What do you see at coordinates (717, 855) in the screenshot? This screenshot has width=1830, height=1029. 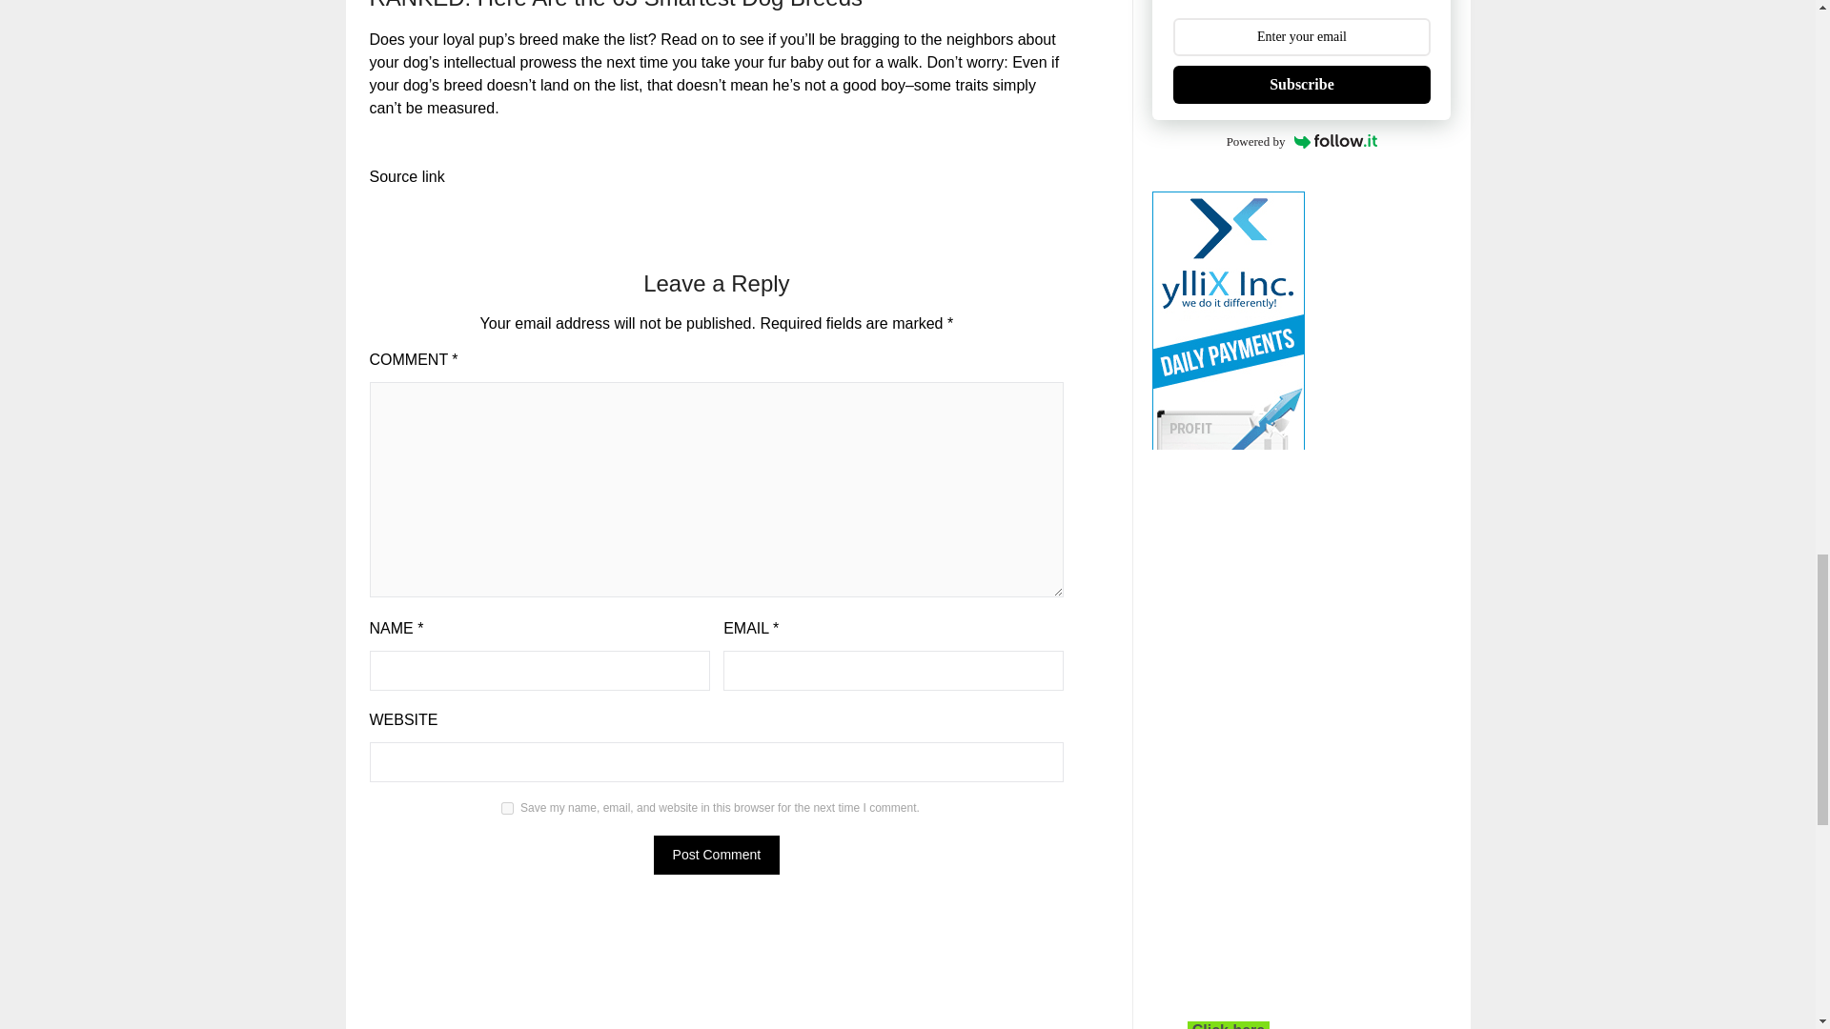 I see `Post Comment` at bounding box center [717, 855].